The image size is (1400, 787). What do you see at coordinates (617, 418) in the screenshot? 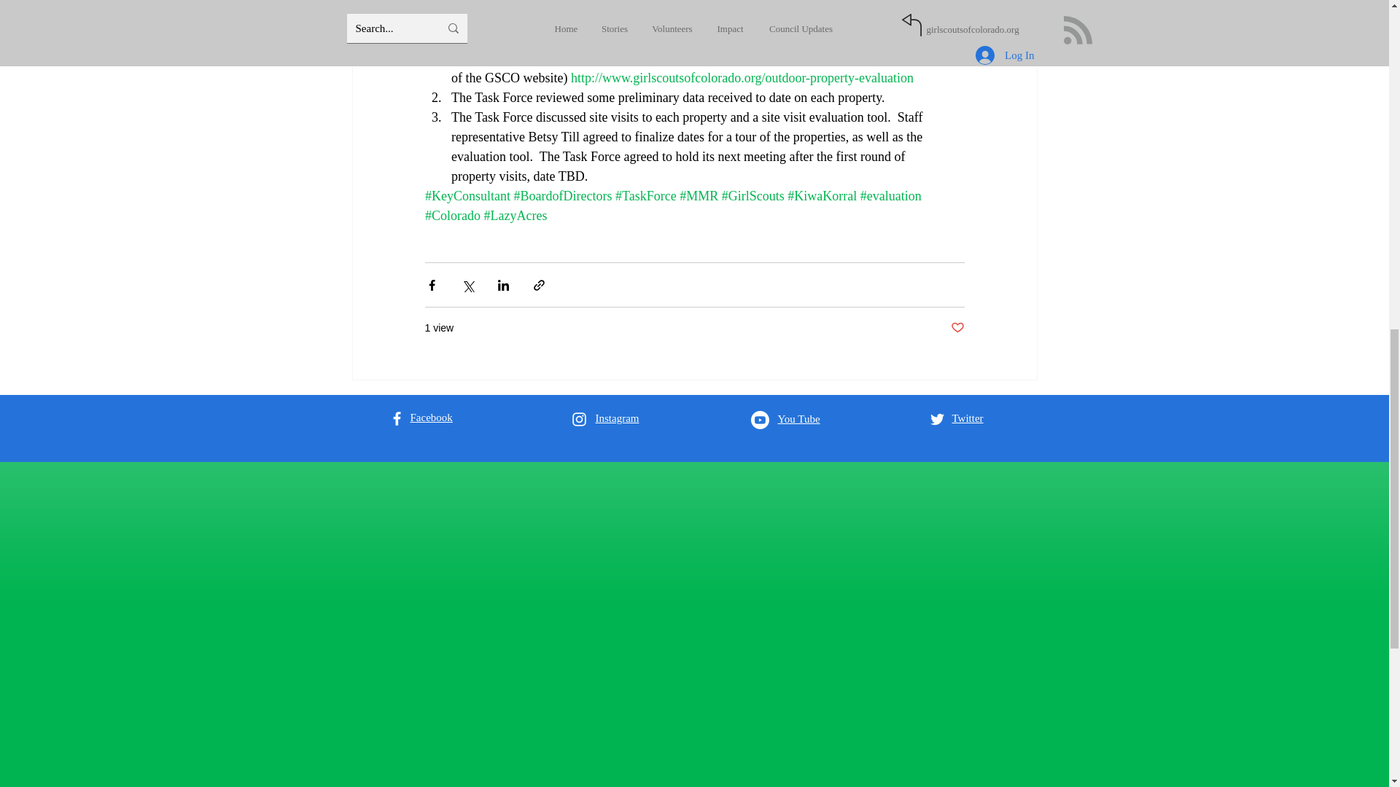
I see `Instagram` at bounding box center [617, 418].